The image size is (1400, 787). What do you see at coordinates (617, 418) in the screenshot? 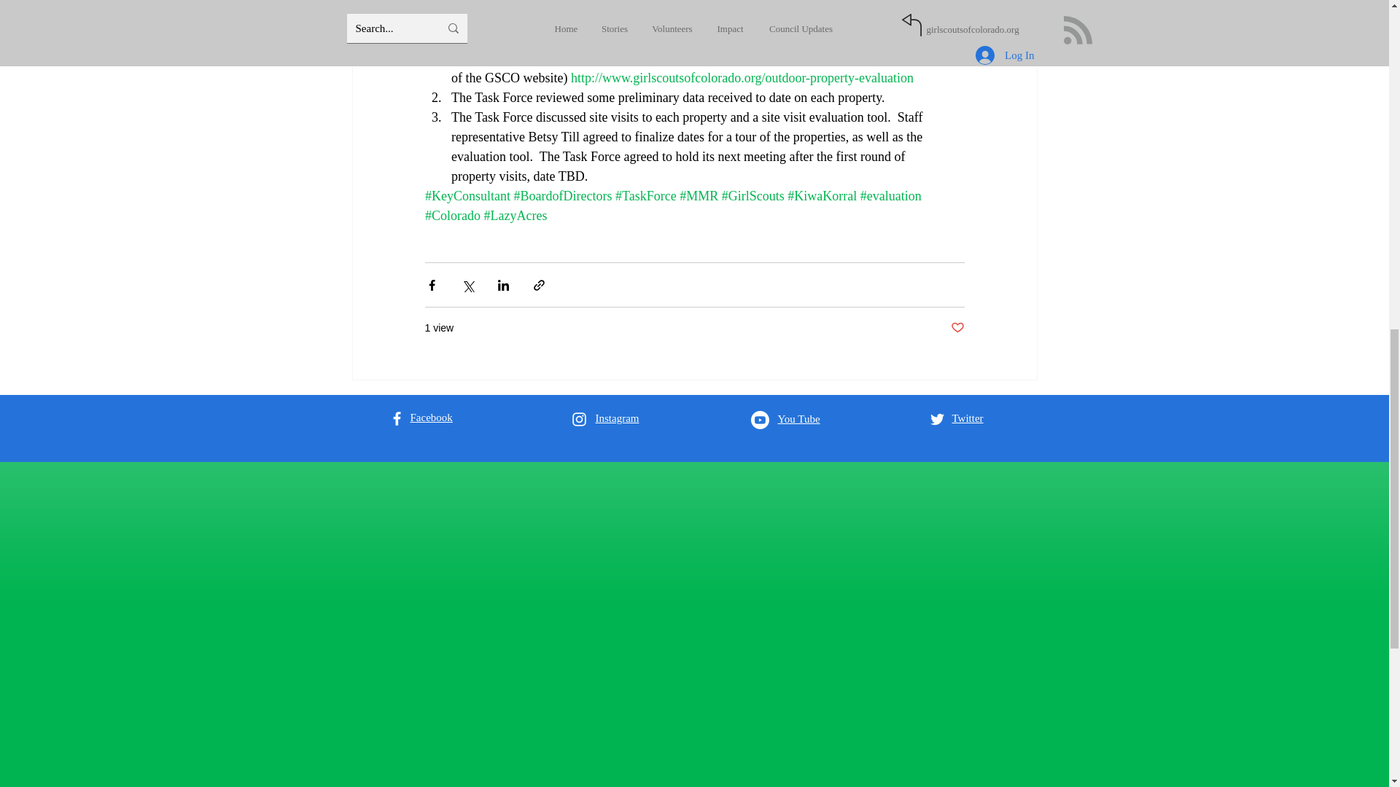
I see `Instagram` at bounding box center [617, 418].